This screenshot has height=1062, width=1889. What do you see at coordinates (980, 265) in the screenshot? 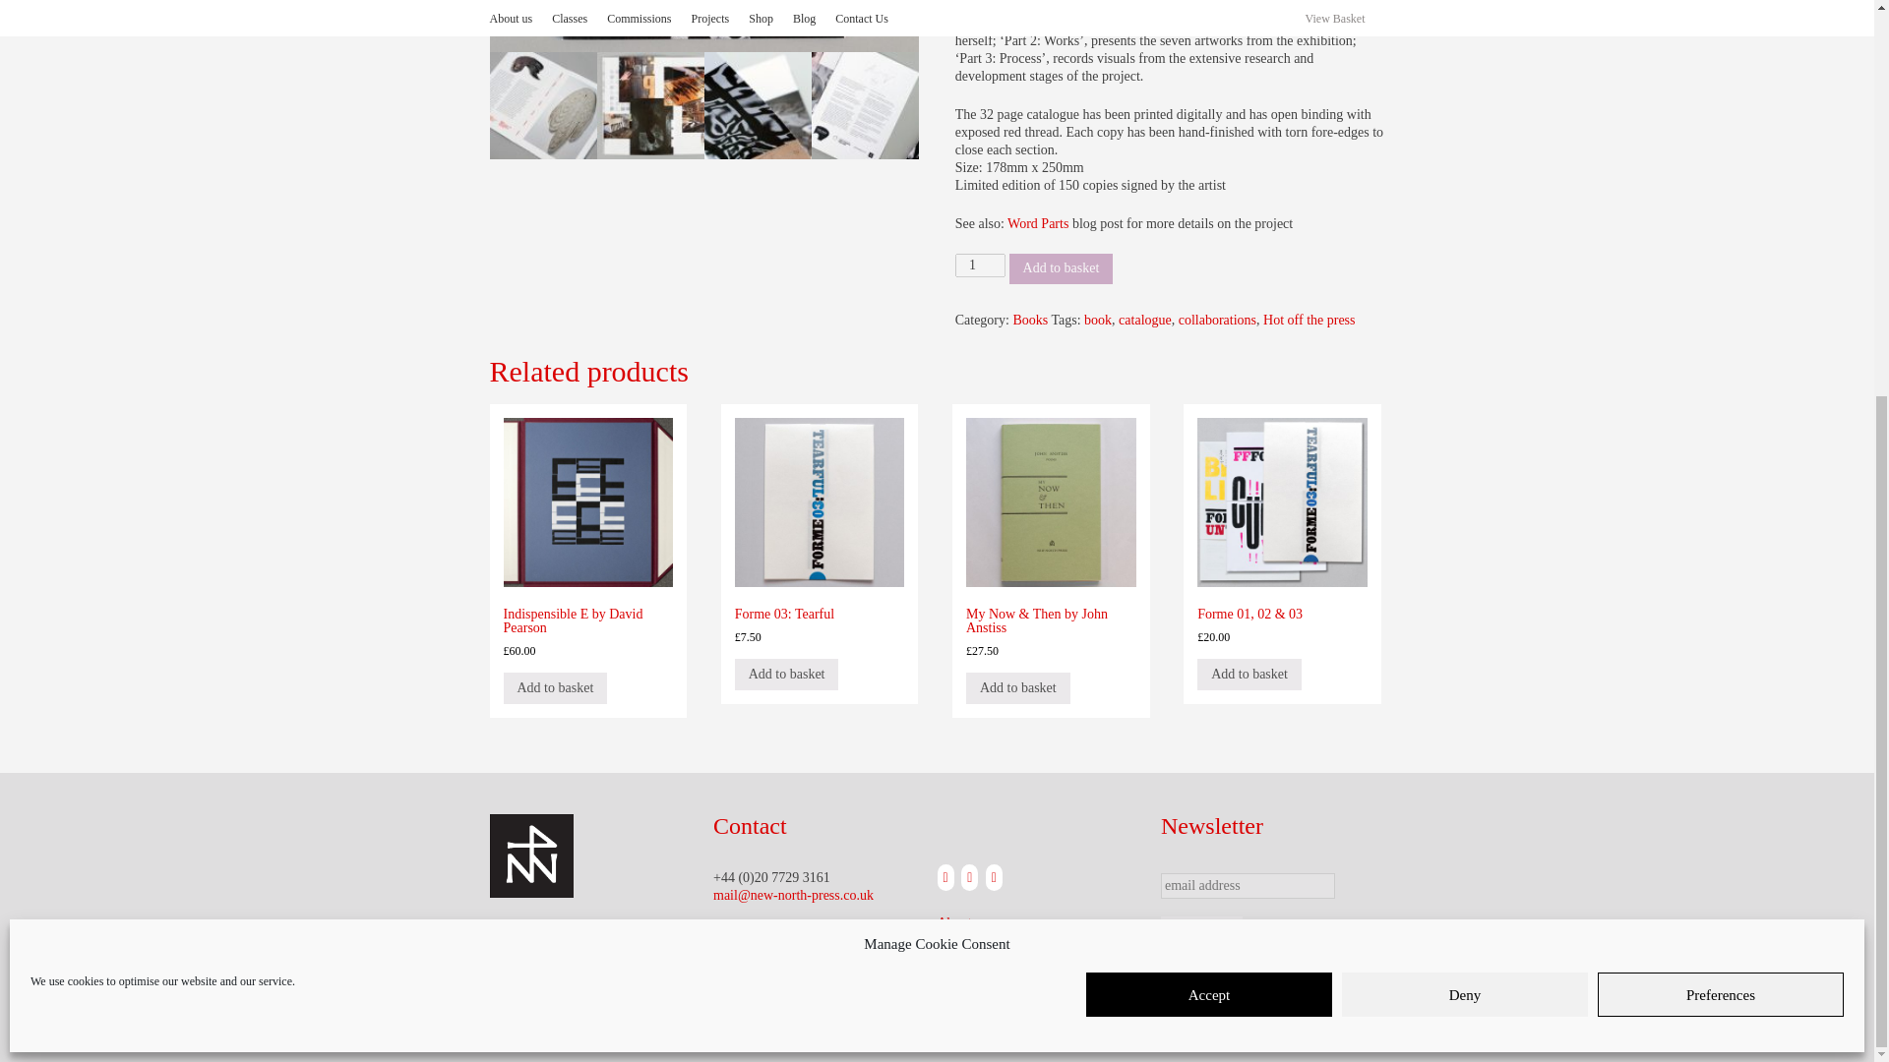
I see `1` at bounding box center [980, 265].